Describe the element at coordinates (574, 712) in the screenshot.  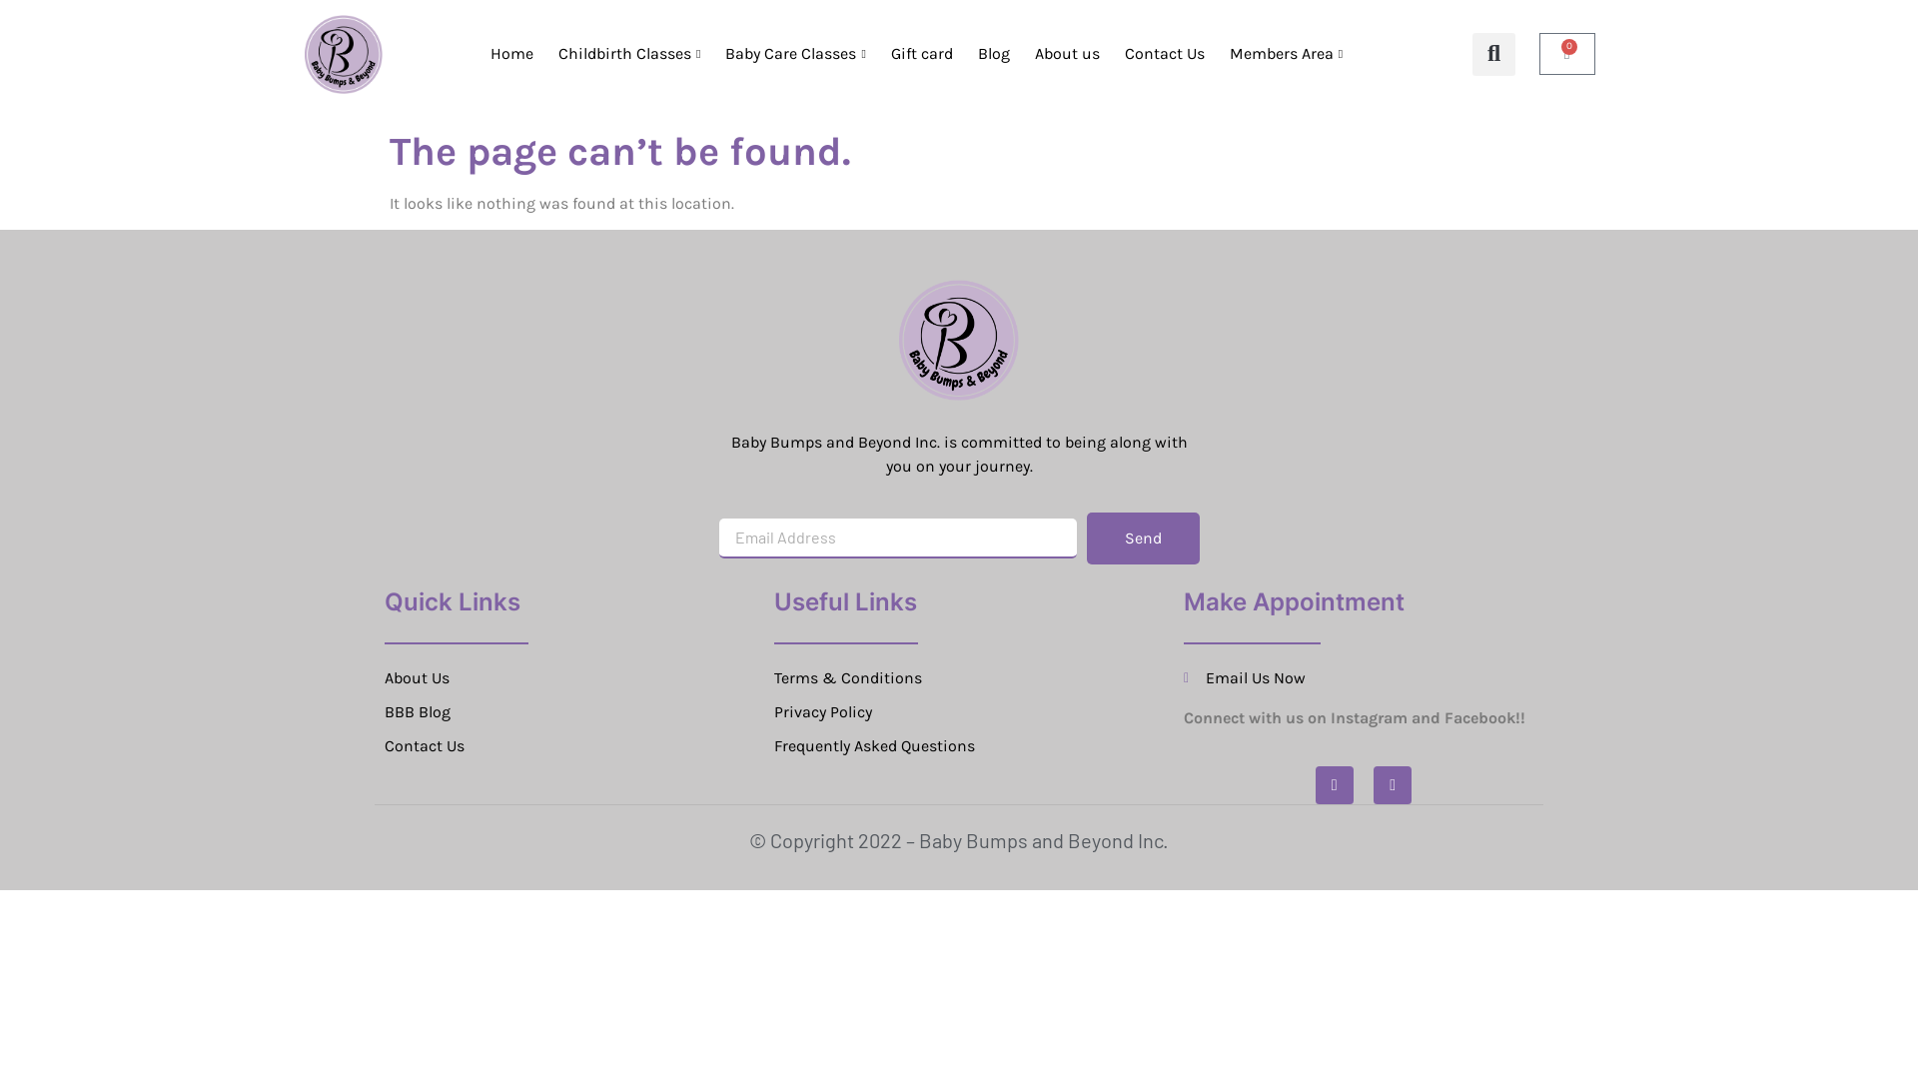
I see `BBB Blog` at that location.